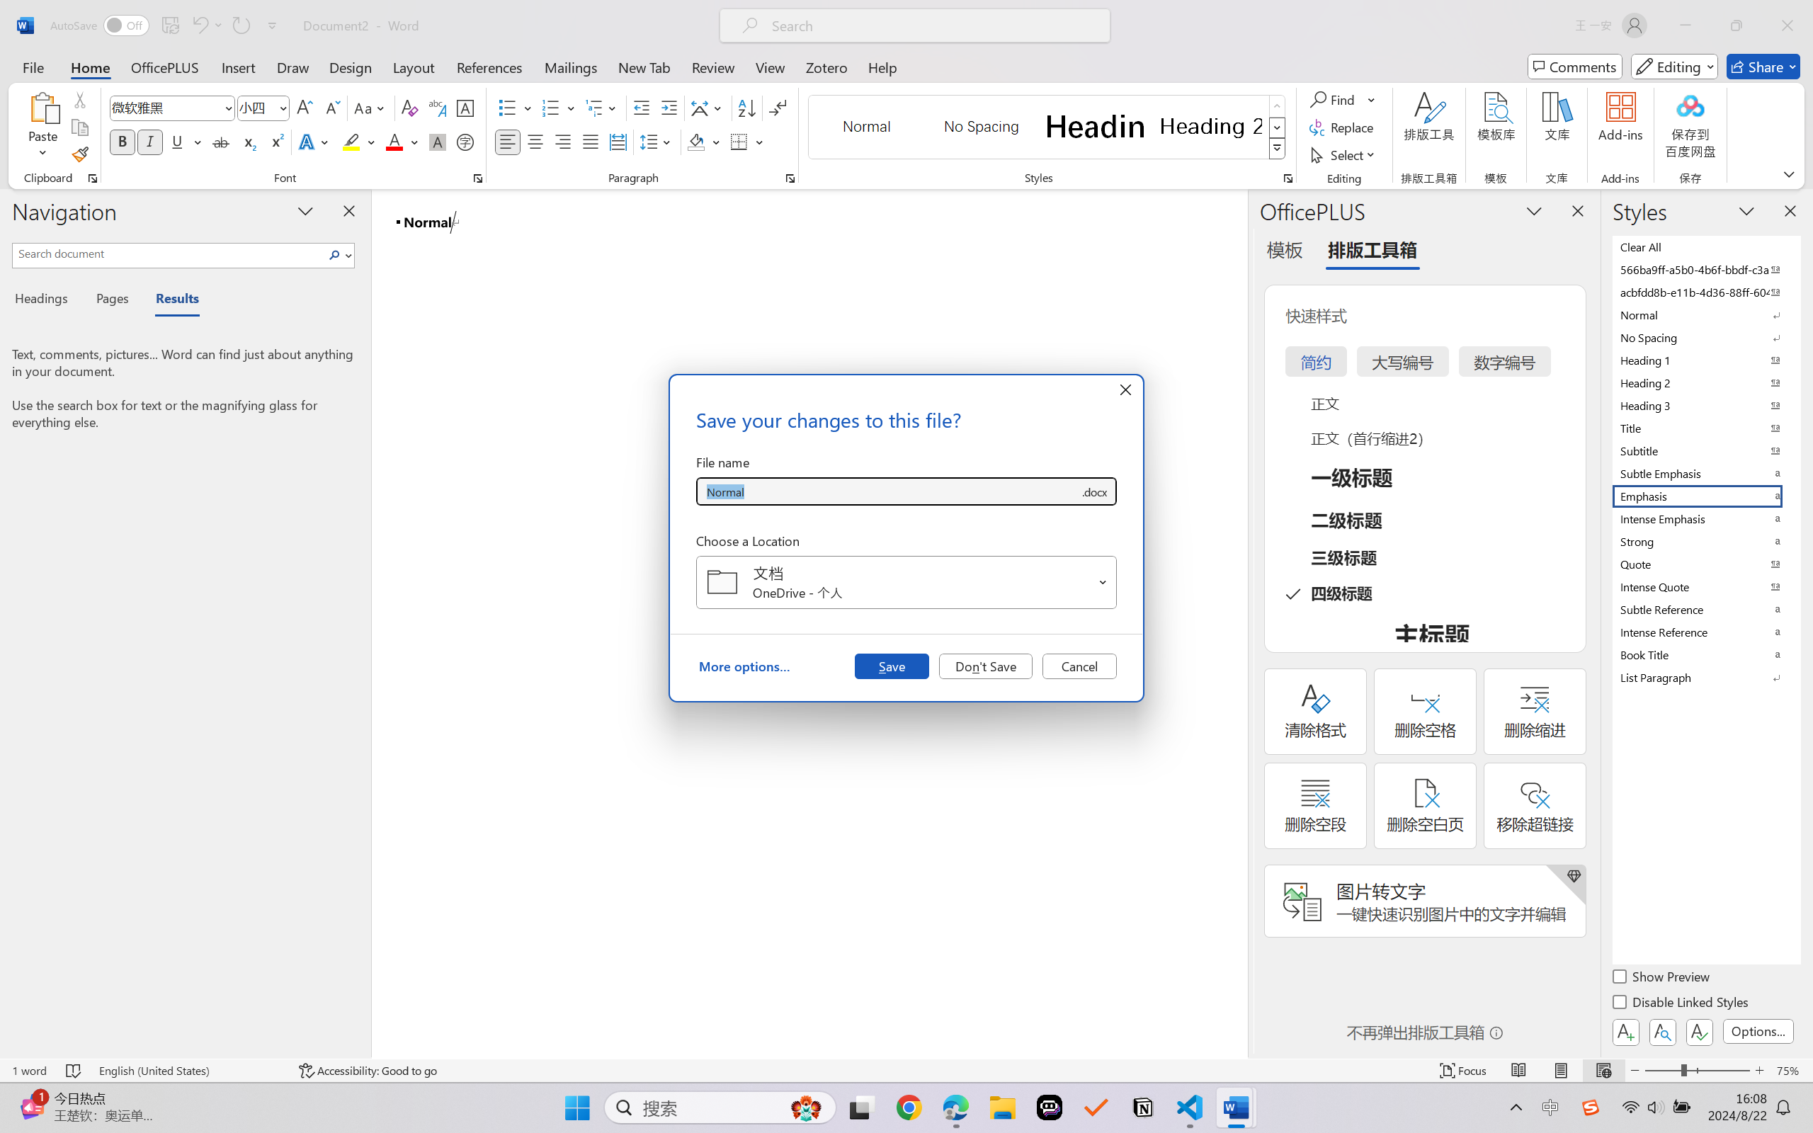 This screenshot has width=1813, height=1133. Describe the element at coordinates (571, 67) in the screenshot. I see `Mailings` at that location.